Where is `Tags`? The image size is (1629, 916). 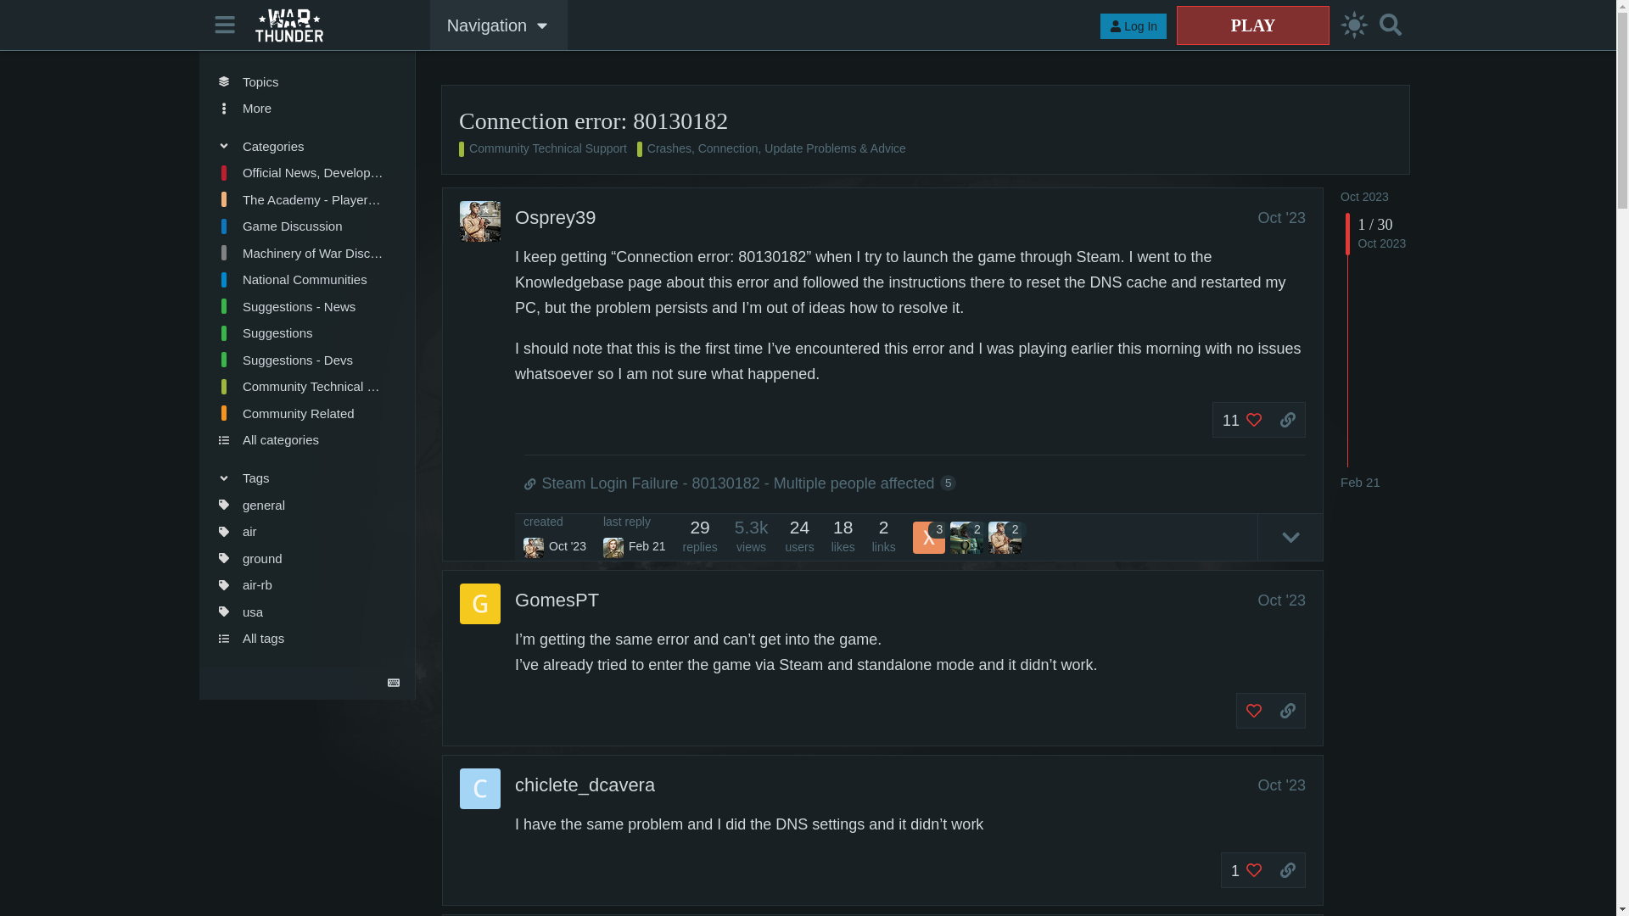
Tags is located at coordinates (300, 477).